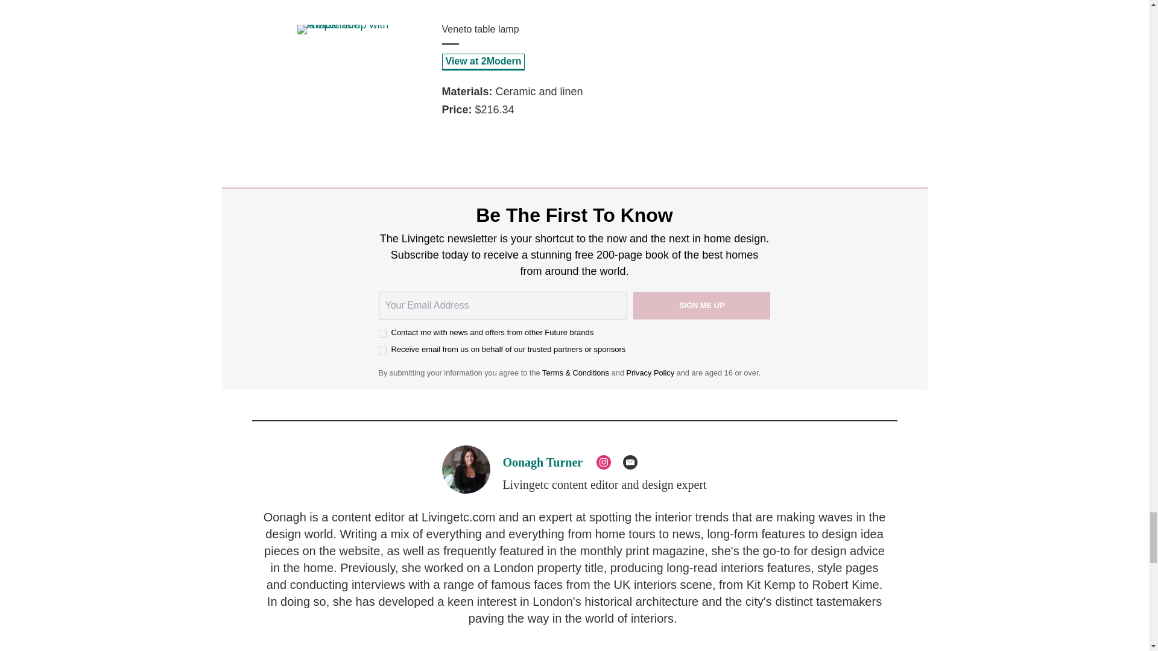 The width and height of the screenshot is (1158, 651). I want to click on on, so click(382, 333).